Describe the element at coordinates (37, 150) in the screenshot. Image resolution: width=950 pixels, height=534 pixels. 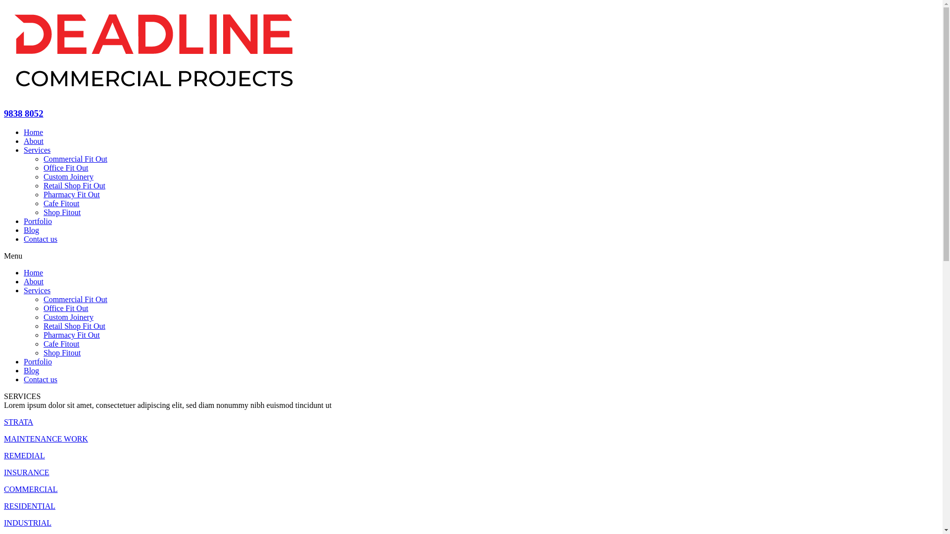
I see `Services` at that location.